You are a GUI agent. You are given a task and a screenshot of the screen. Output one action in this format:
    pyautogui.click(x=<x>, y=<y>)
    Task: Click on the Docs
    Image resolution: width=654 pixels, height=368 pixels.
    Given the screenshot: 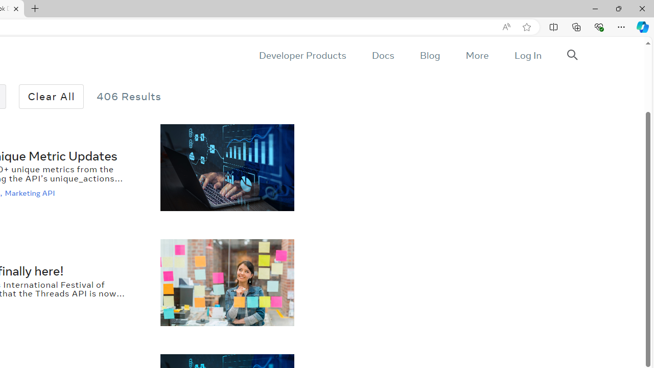 What is the action you would take?
    pyautogui.click(x=383, y=55)
    